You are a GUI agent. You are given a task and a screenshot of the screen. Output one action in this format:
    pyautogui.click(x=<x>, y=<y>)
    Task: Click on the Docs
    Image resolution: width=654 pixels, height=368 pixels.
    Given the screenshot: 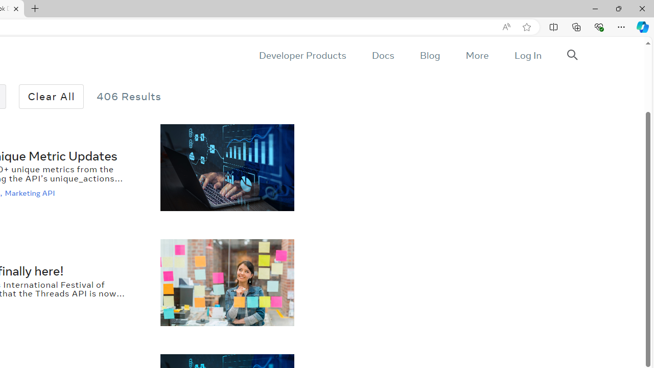 What is the action you would take?
    pyautogui.click(x=383, y=55)
    